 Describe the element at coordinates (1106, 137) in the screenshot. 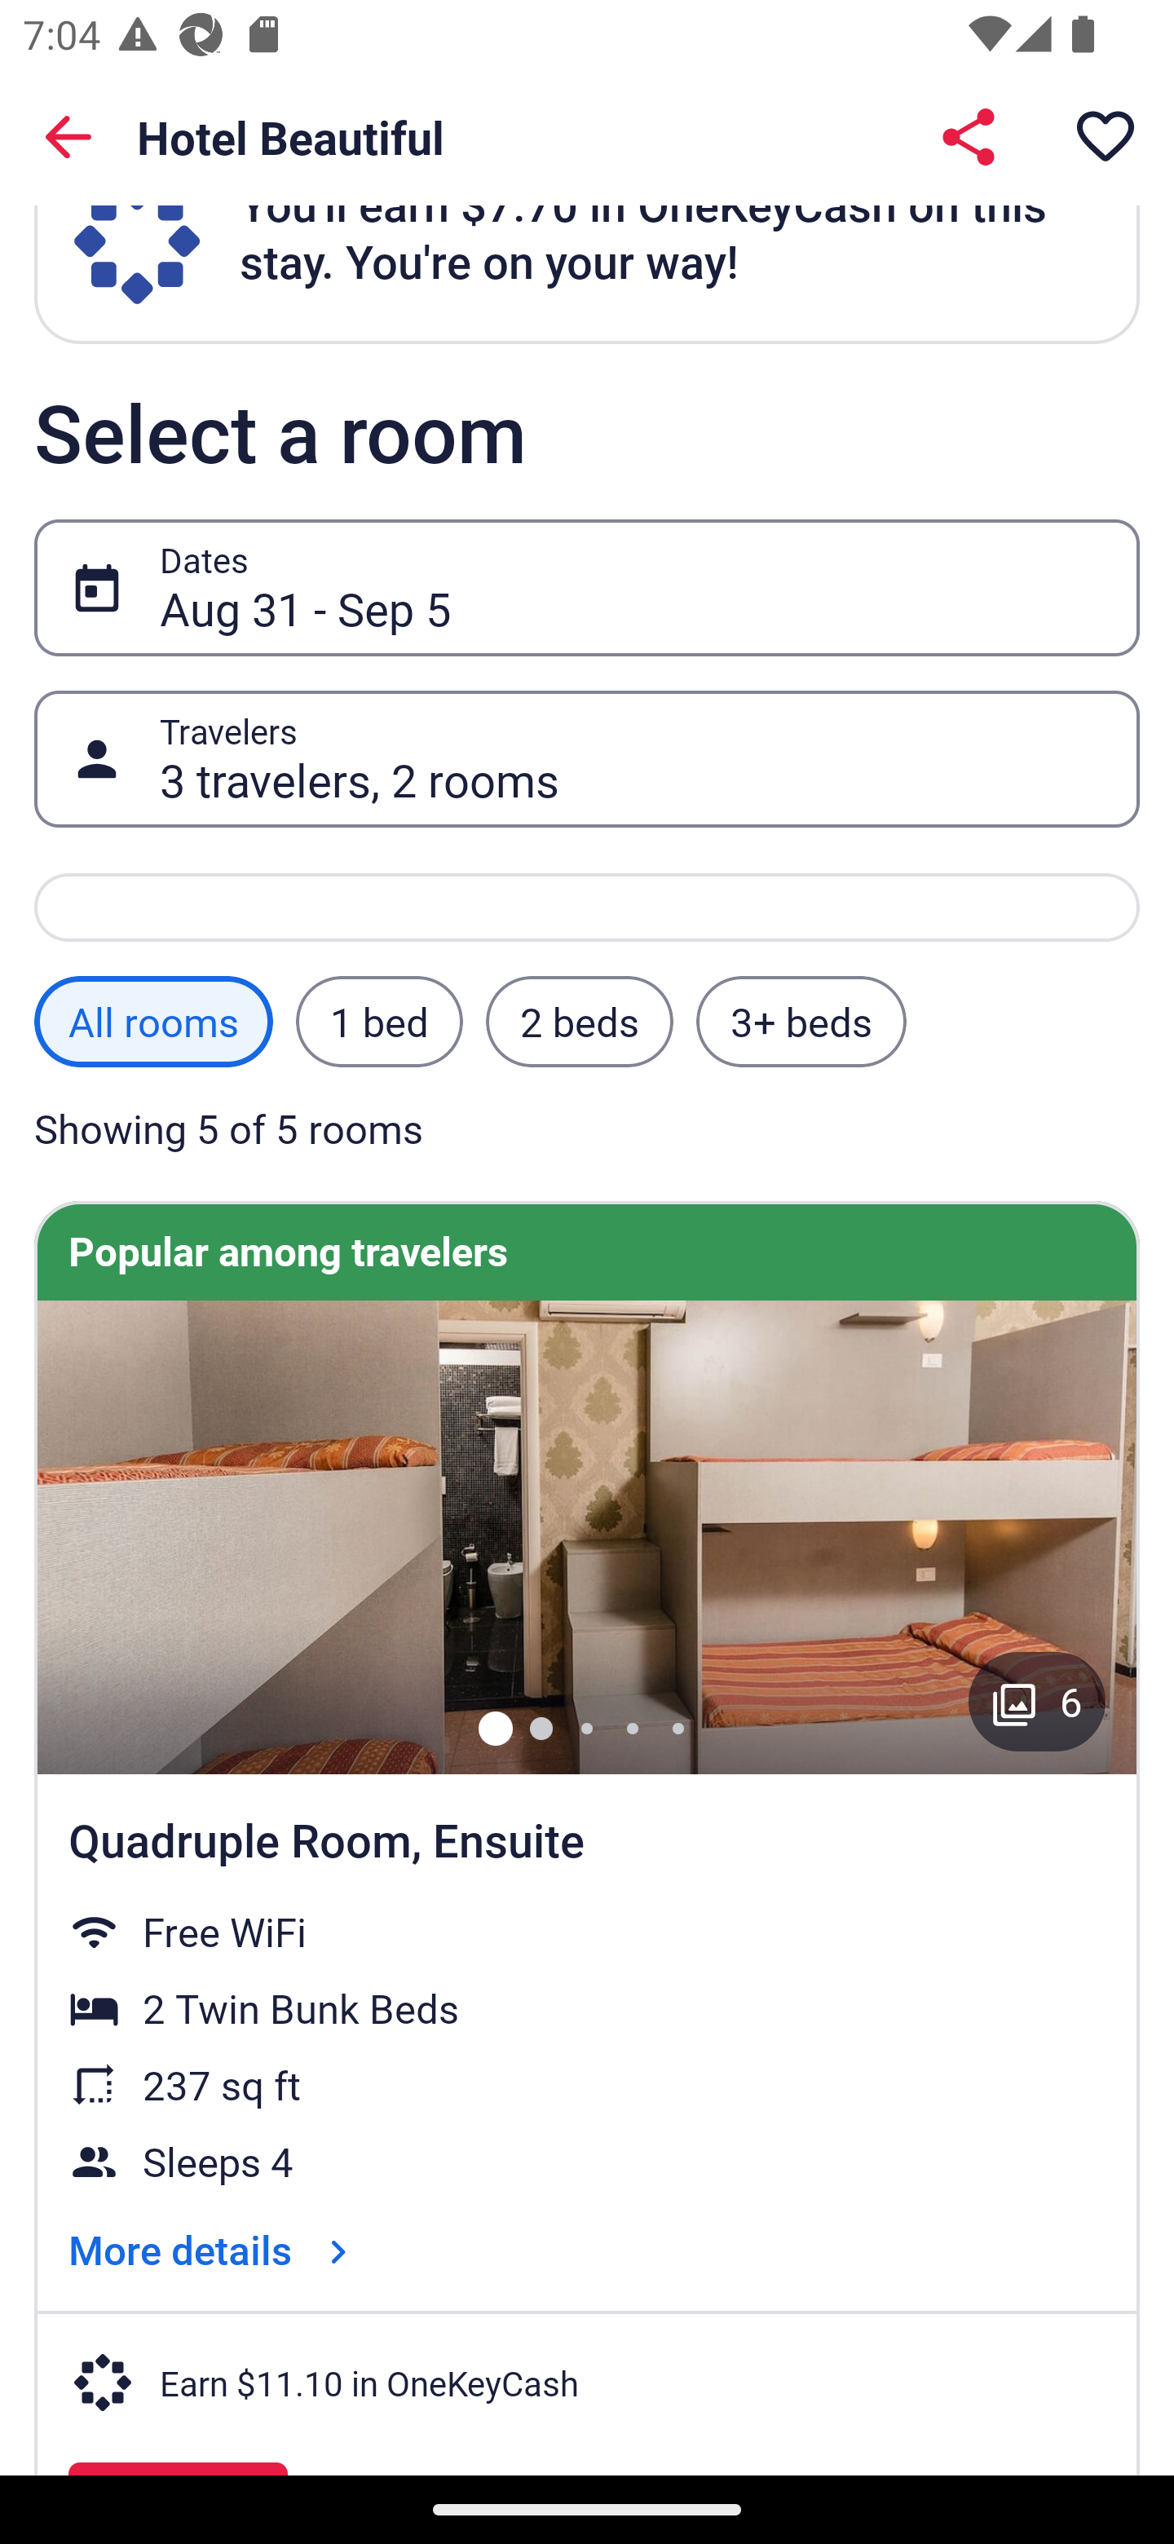

I see `Save property to a trip` at that location.